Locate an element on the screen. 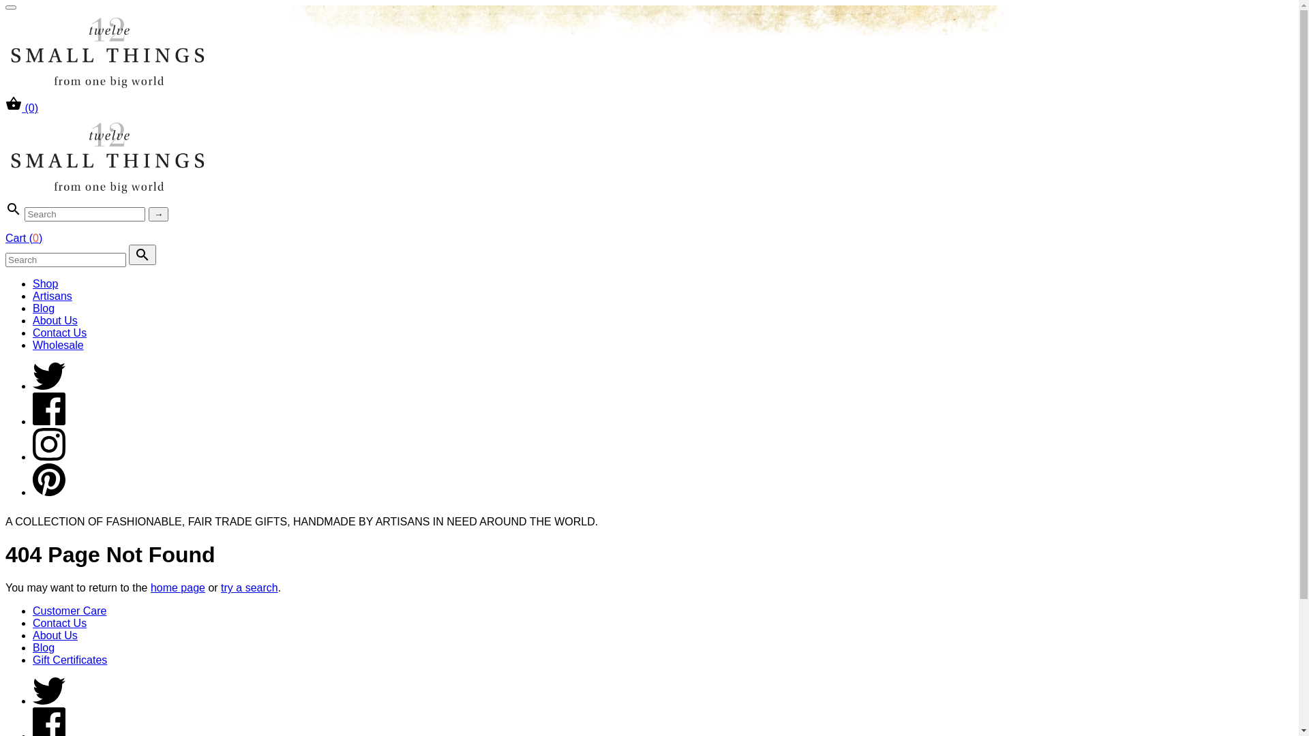 This screenshot has width=1309, height=736. Customer Care is located at coordinates (70, 611).